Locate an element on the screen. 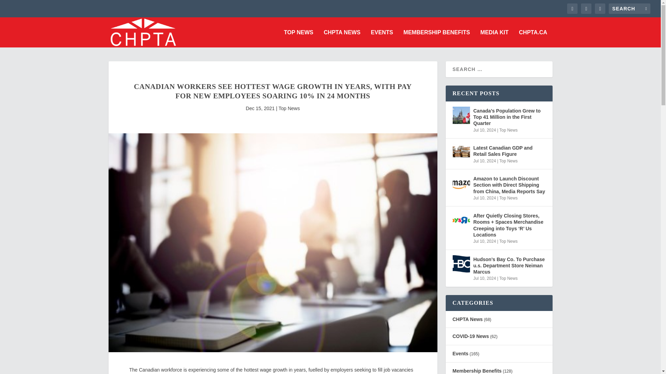 The height and width of the screenshot is (374, 666). MEMBERSHIP BENEFITS is located at coordinates (437, 39).